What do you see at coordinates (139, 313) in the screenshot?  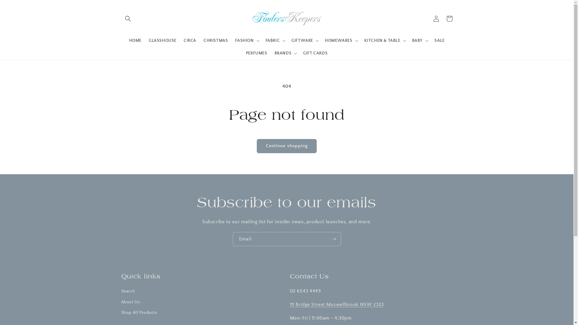 I see `Shop All Products` at bounding box center [139, 313].